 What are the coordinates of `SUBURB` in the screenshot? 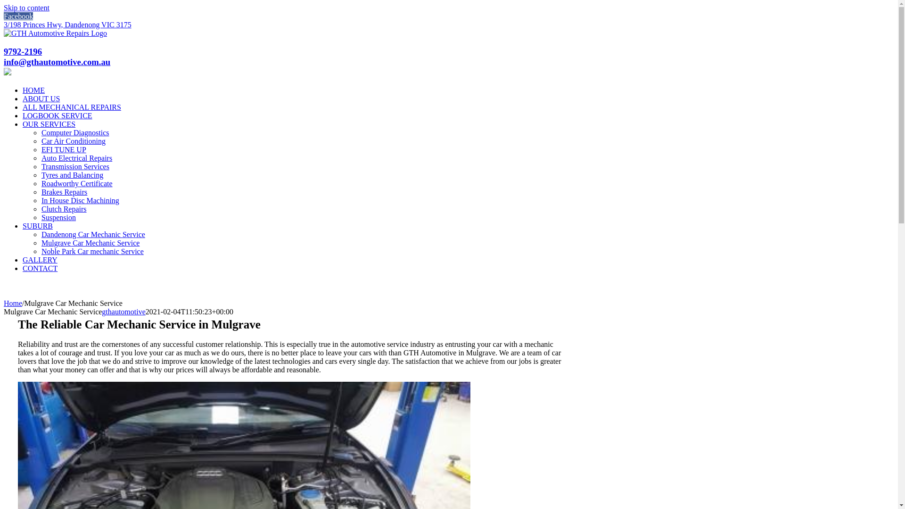 It's located at (38, 226).